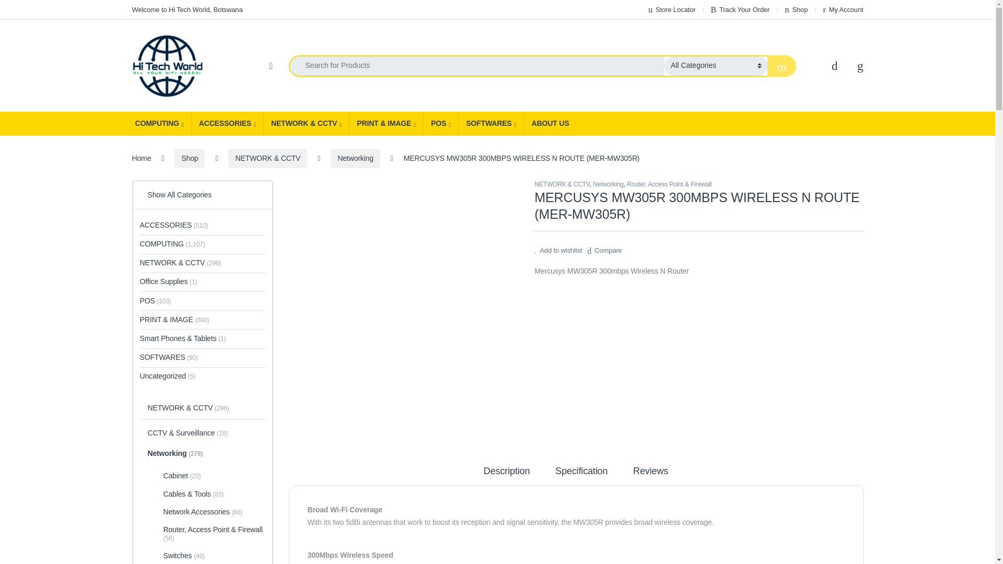 This screenshot has height=564, width=1003. Describe the element at coordinates (843, 9) in the screenshot. I see `My Account` at that location.